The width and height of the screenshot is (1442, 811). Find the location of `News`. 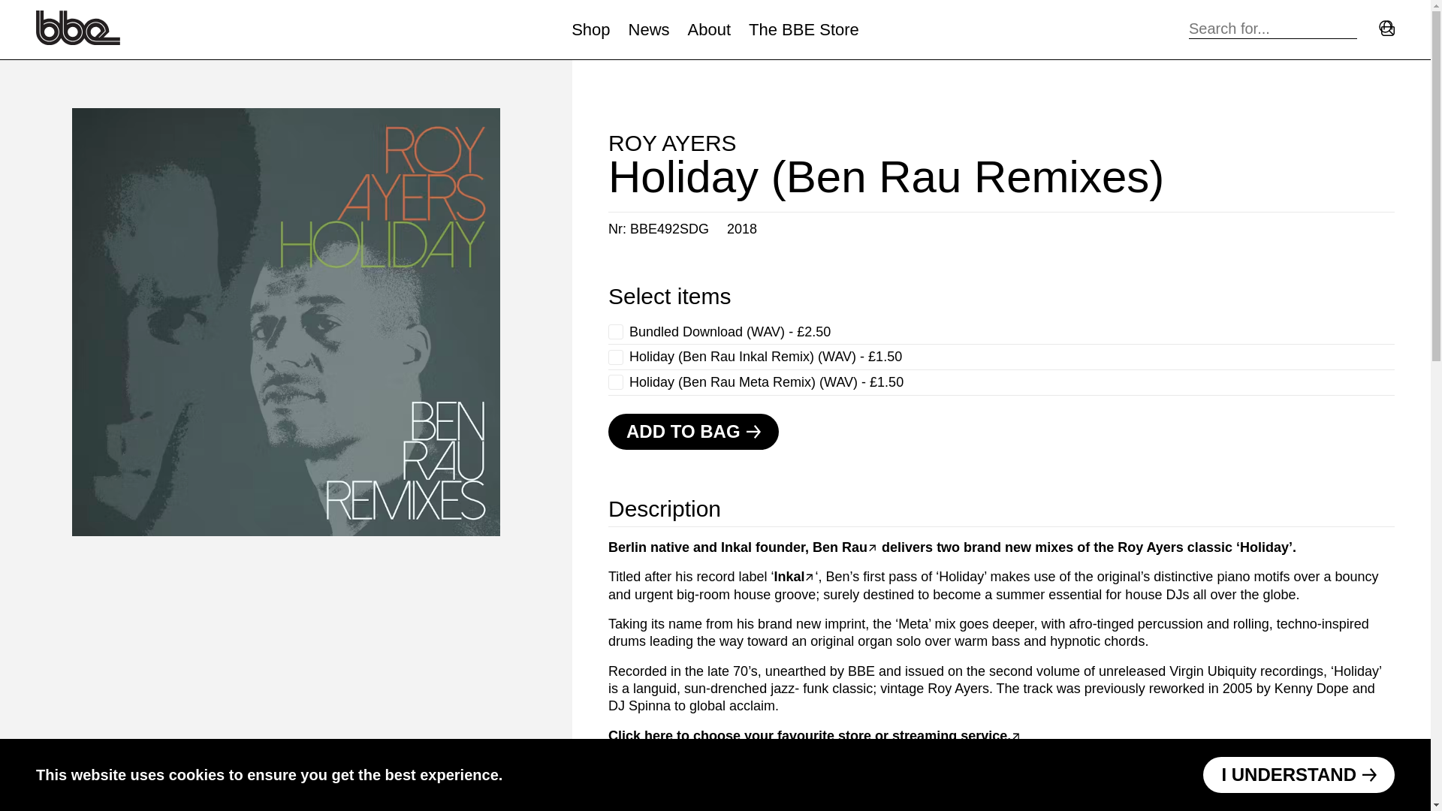

News is located at coordinates (649, 29).